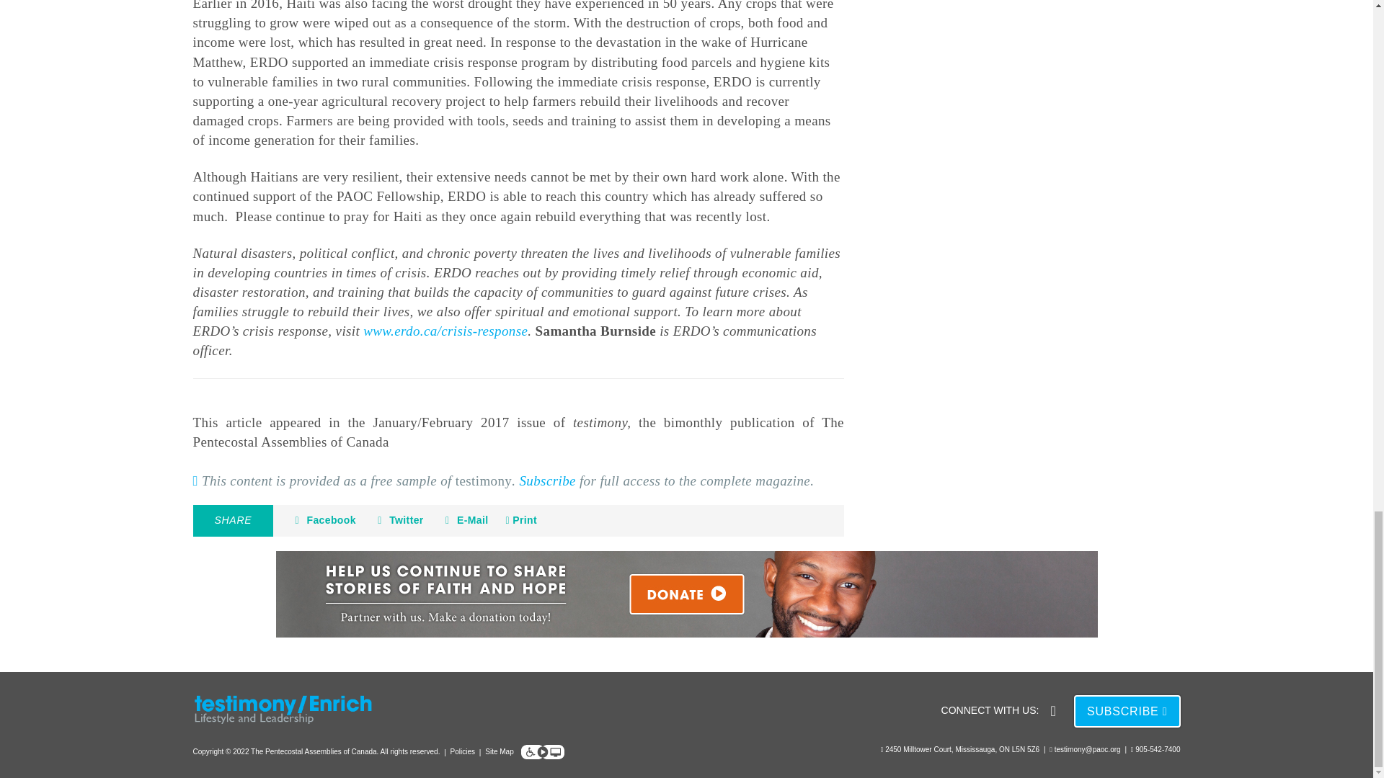 This screenshot has height=778, width=1384. Describe the element at coordinates (520, 520) in the screenshot. I see `Print` at that location.